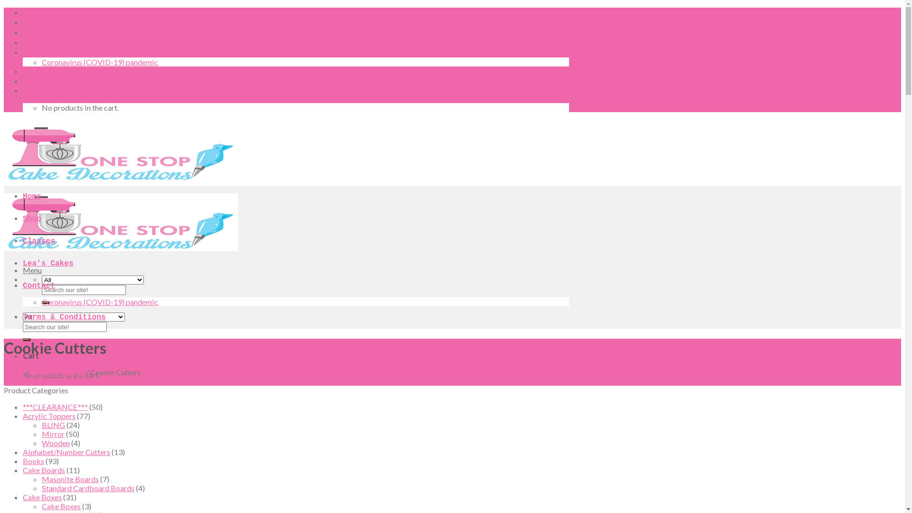  I want to click on Cake Boxes, so click(42, 497).